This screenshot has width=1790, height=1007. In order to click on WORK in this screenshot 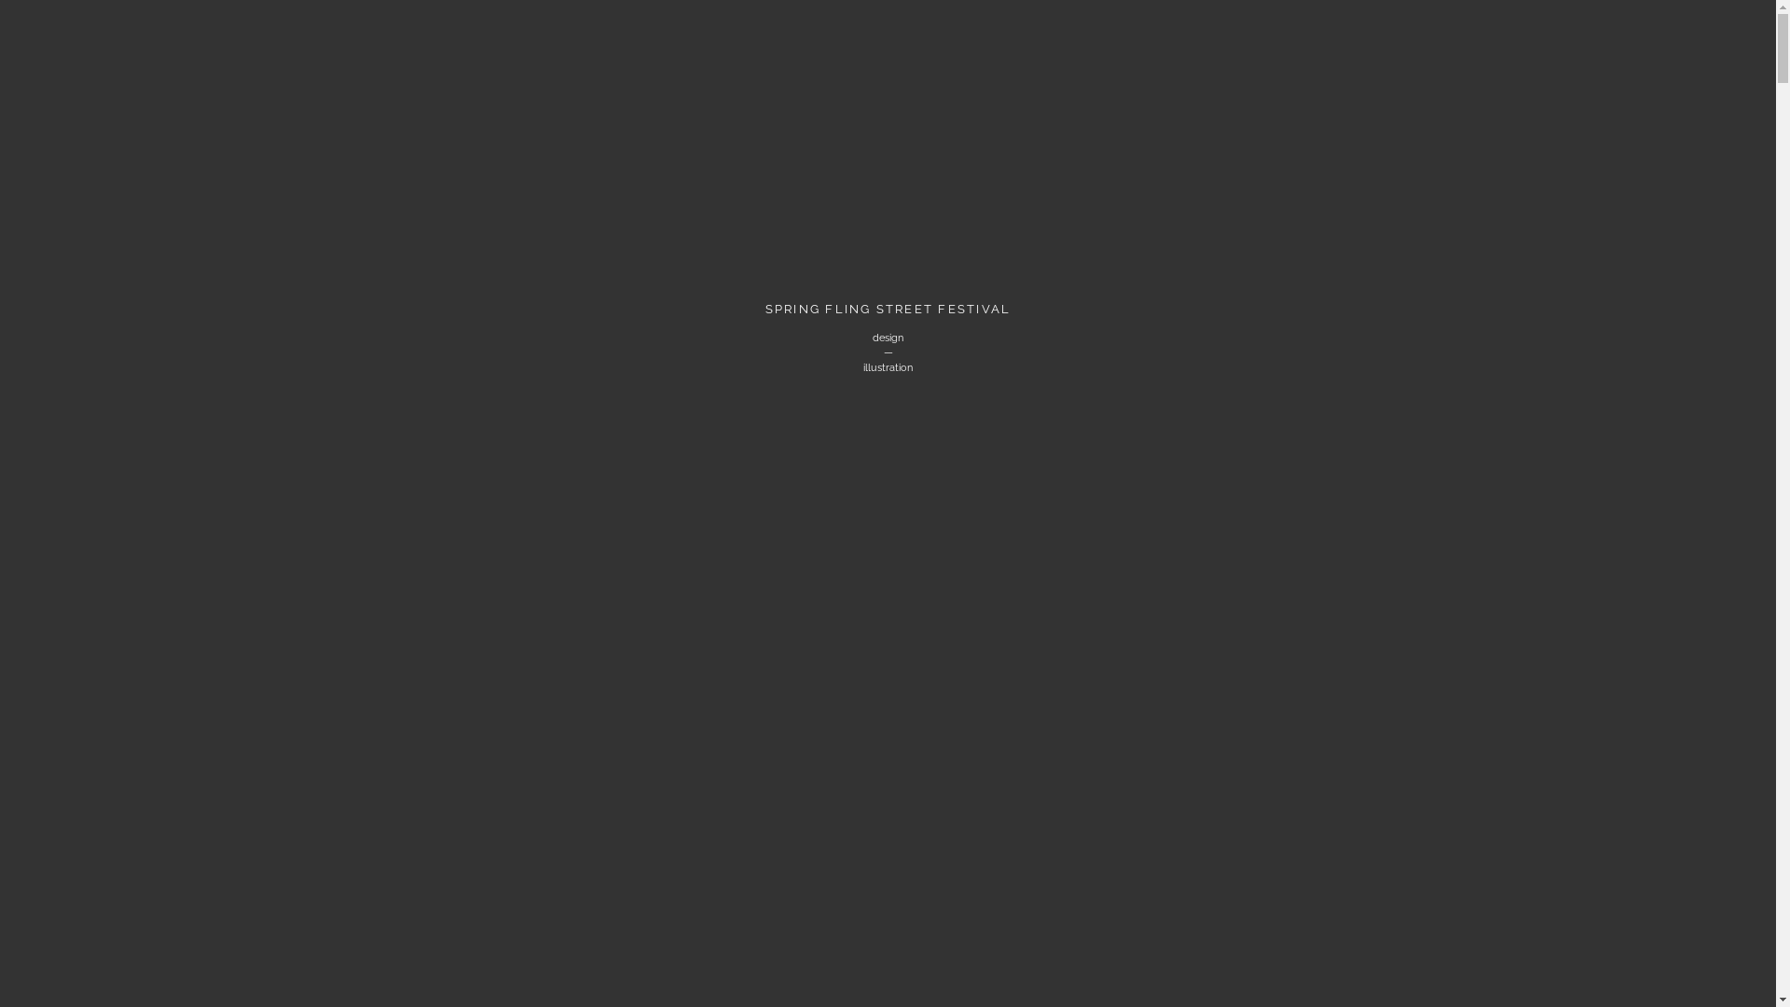, I will do `click(768, 186)`.